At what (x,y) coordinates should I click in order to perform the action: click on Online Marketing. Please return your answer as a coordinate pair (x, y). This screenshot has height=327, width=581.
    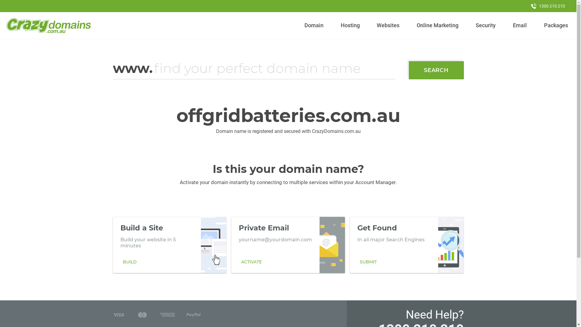
    Looking at the image, I should click on (438, 25).